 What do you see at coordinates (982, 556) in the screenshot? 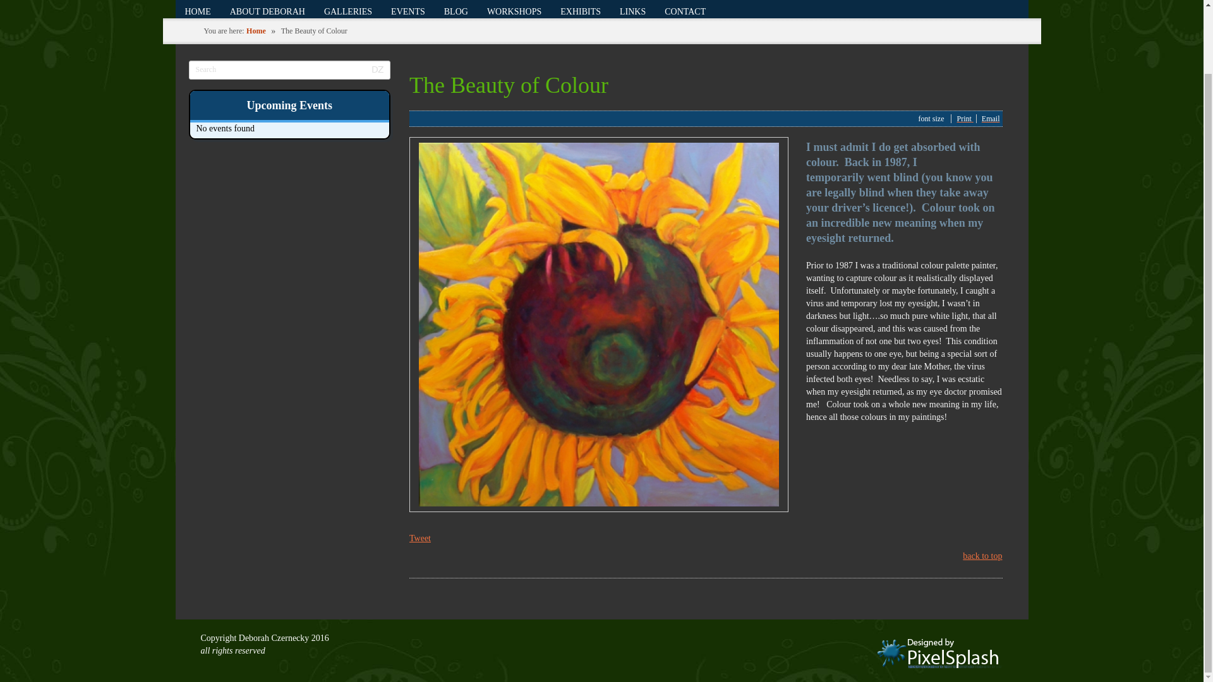
I see `back to top` at bounding box center [982, 556].